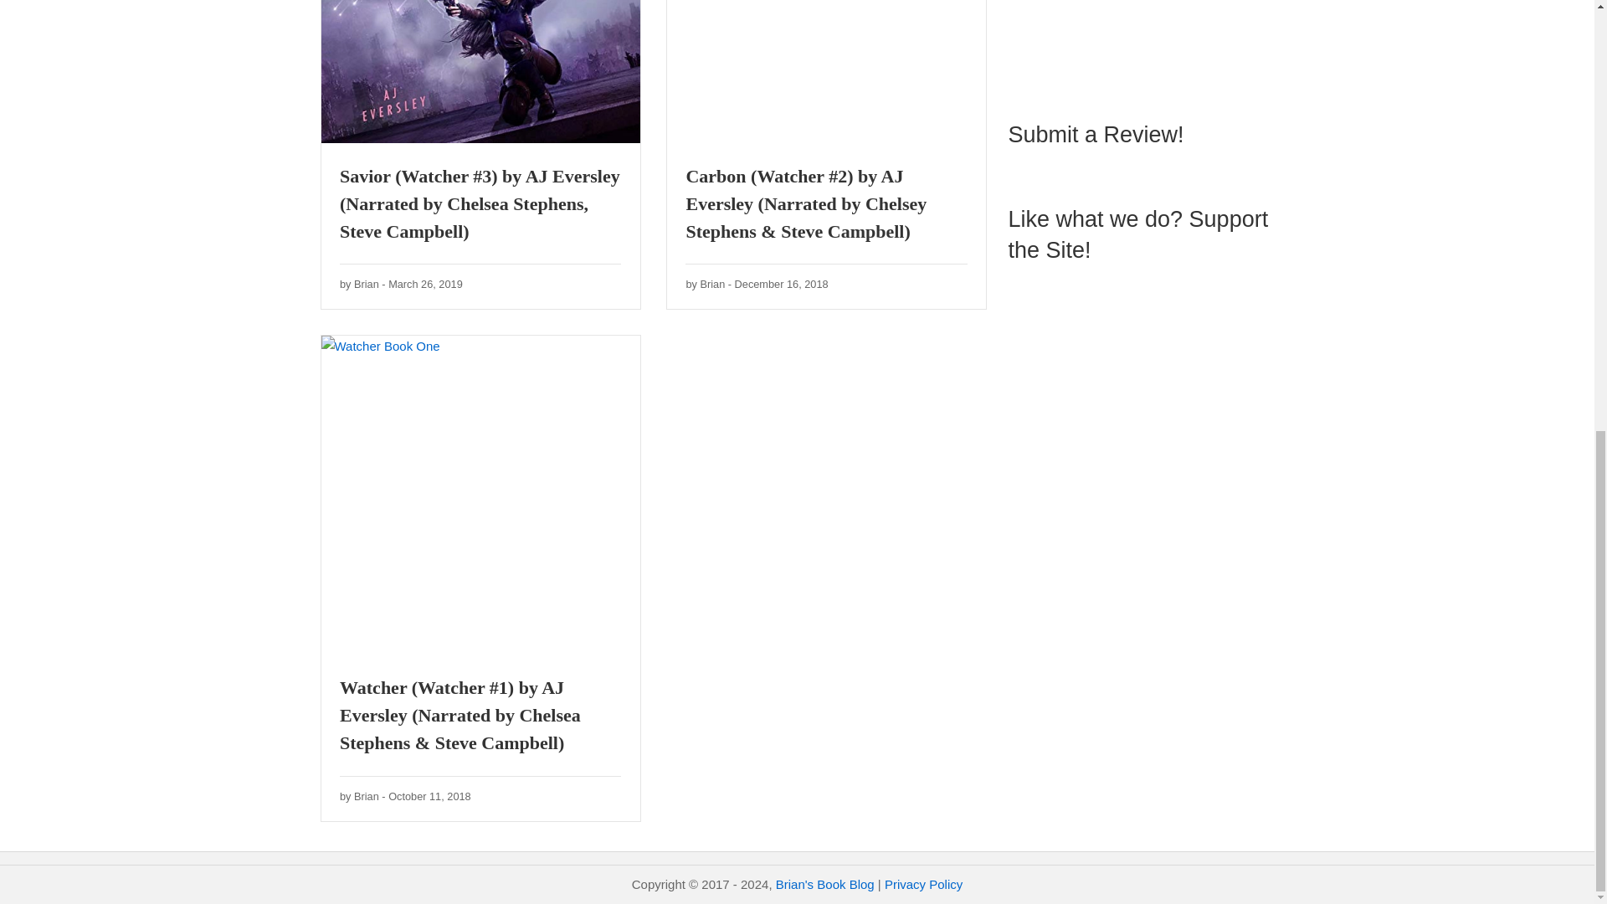 This screenshot has height=904, width=1607. Describe the element at coordinates (367, 796) in the screenshot. I see `Brian's Book Blog` at that location.